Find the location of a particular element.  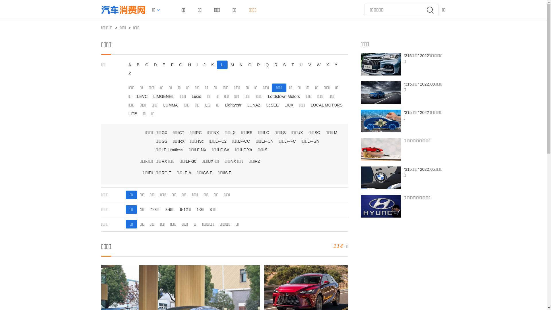

P is located at coordinates (258, 65).